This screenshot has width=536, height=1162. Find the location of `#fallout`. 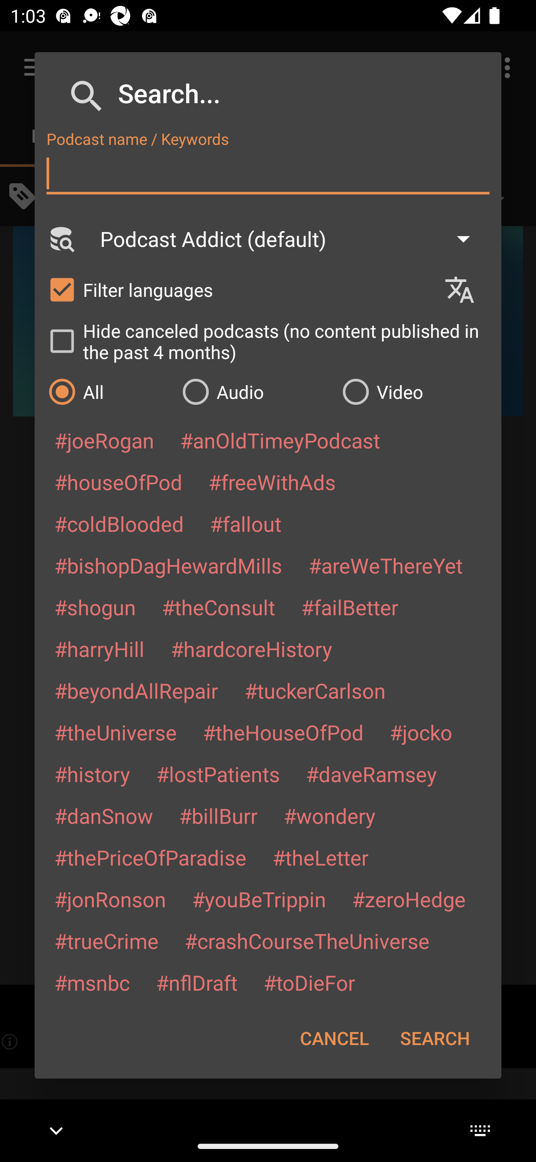

#fallout is located at coordinates (246, 523).